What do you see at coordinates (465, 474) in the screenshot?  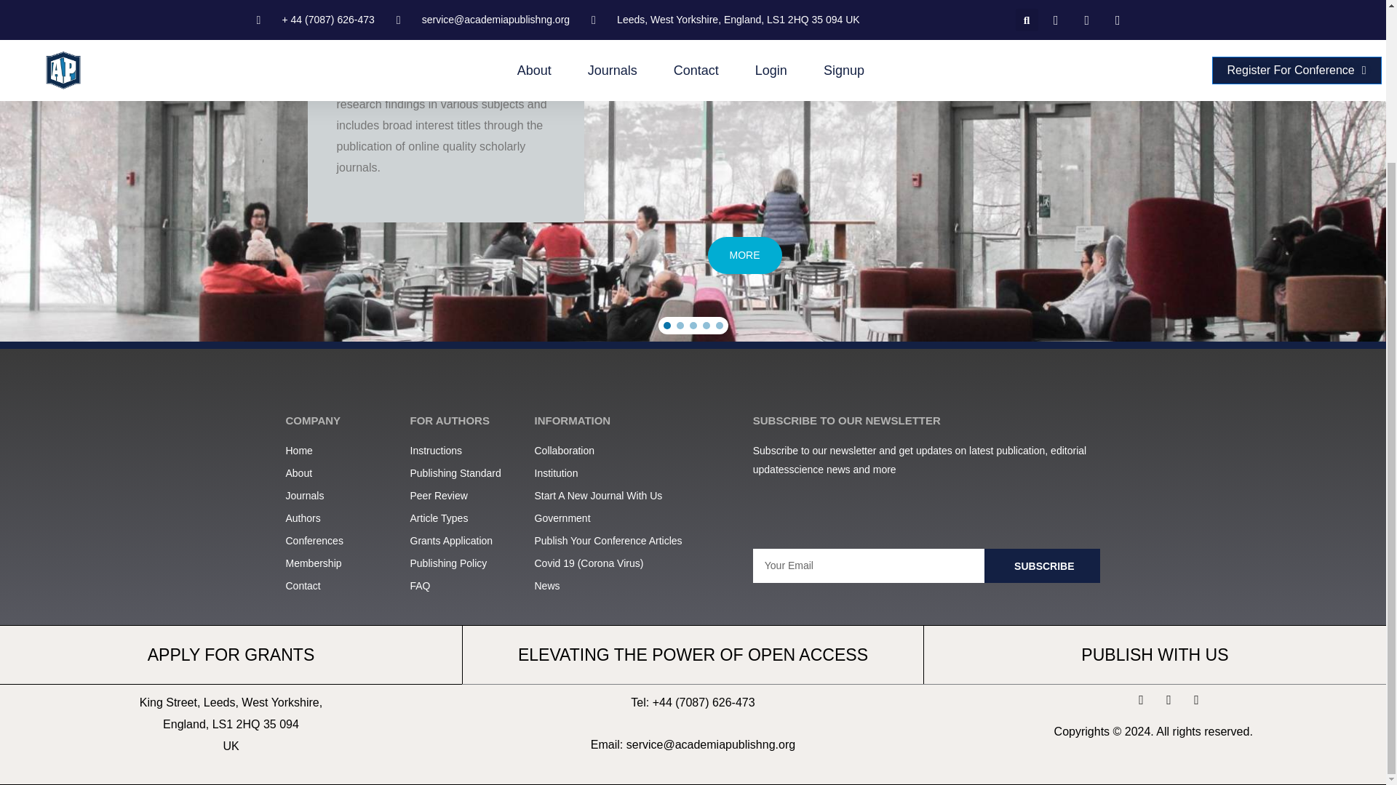 I see `Publishing Standard` at bounding box center [465, 474].